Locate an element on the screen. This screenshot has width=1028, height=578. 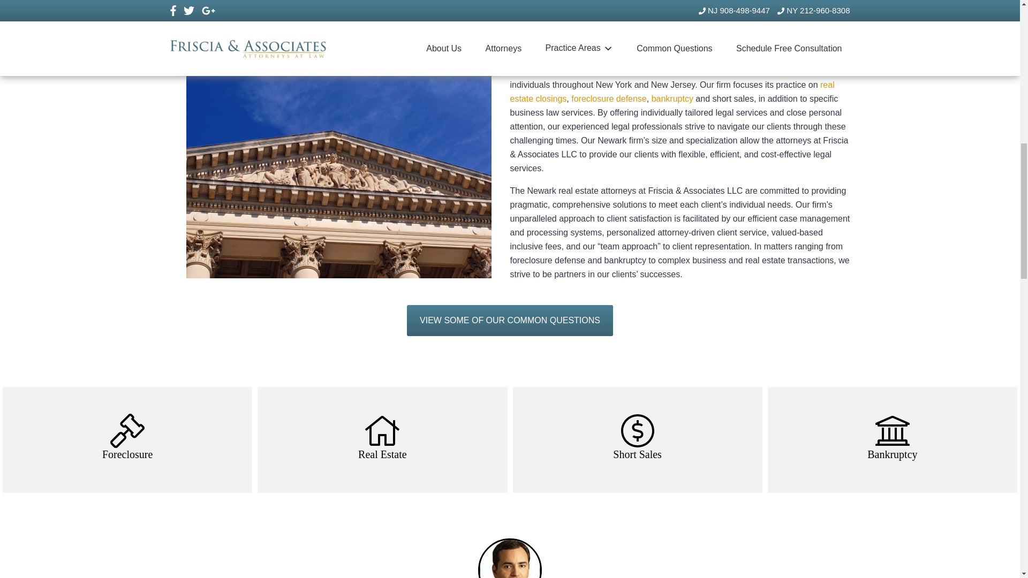
bankruptcy is located at coordinates (672, 98).